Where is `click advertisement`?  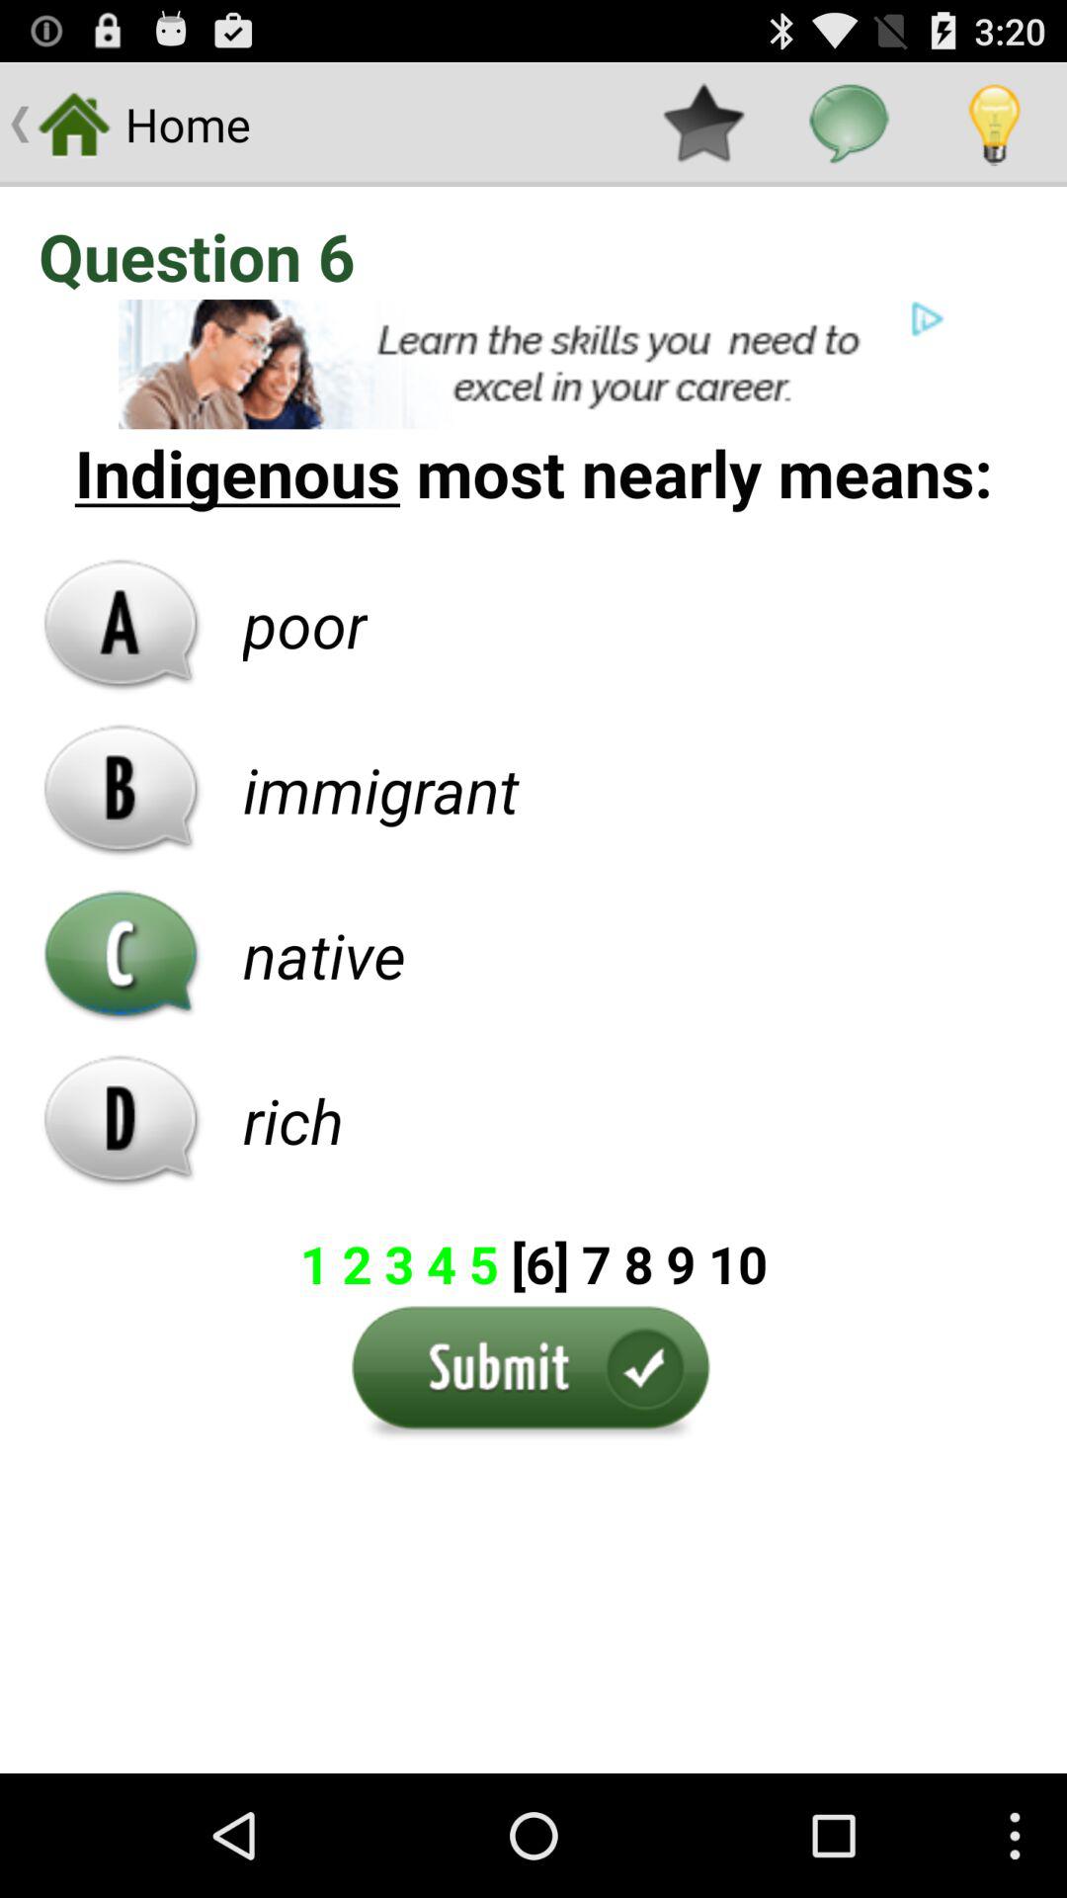
click advertisement is located at coordinates (533, 364).